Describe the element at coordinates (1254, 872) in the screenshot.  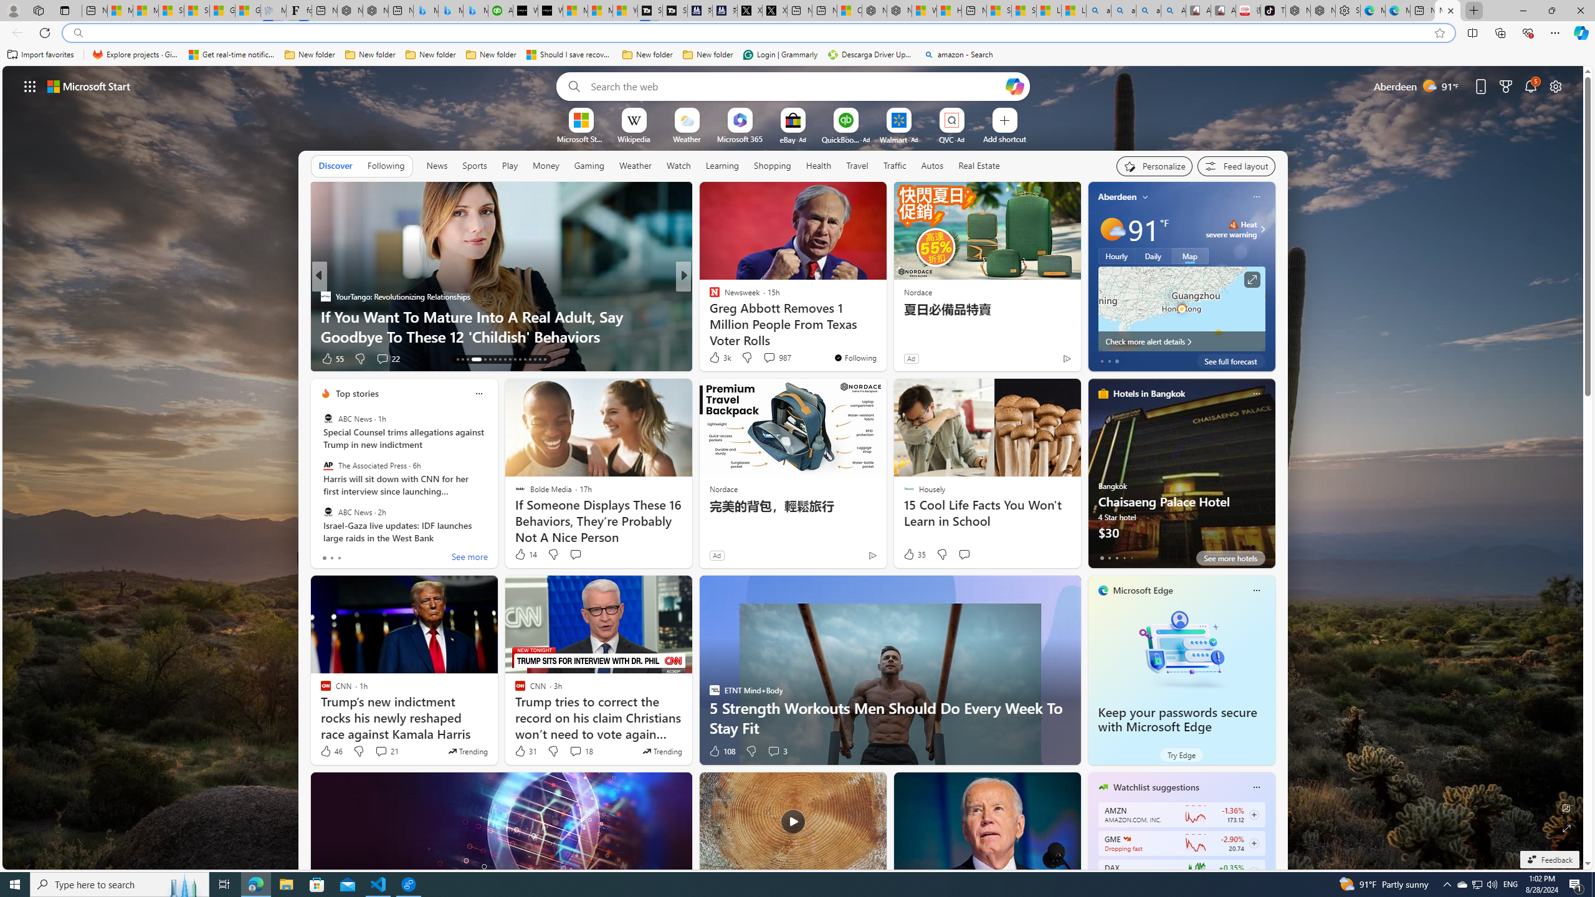
I see `Class: follow-button  m` at that location.